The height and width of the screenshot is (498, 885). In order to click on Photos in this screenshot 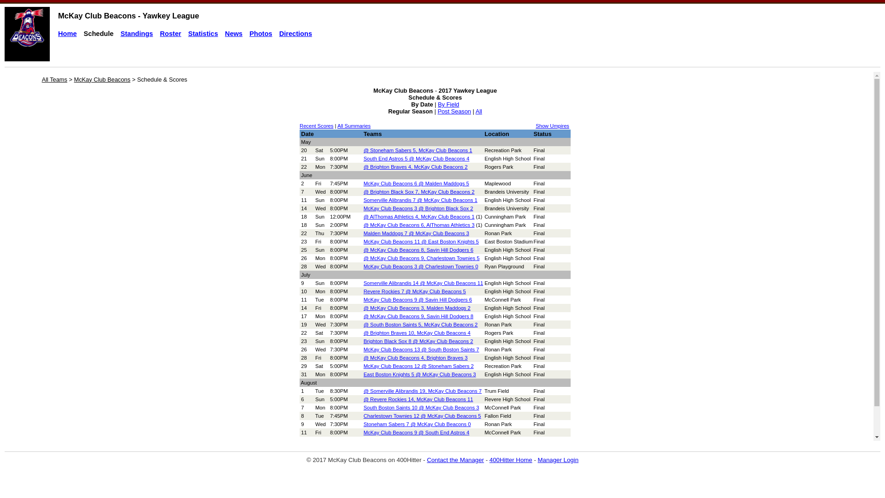, I will do `click(261, 34)`.